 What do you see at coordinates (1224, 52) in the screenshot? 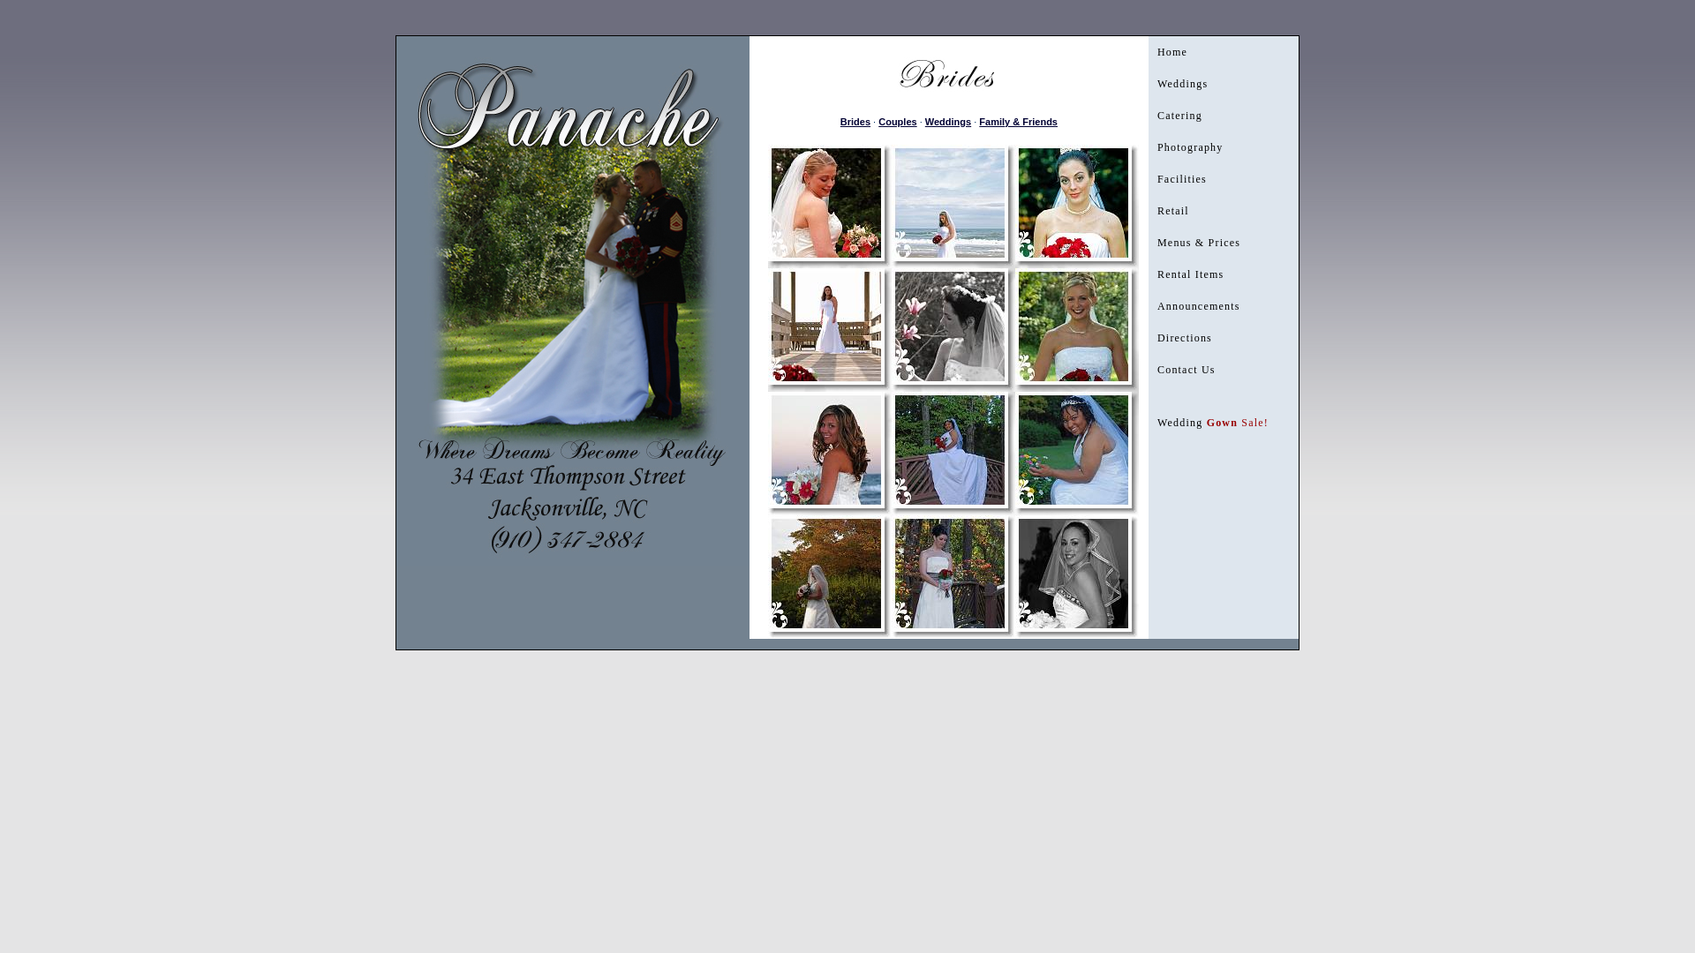
I see `Home` at bounding box center [1224, 52].